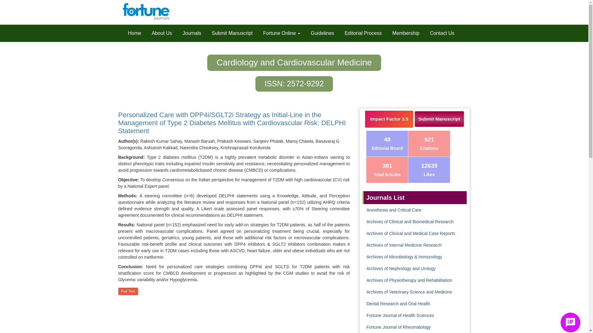 The image size is (593, 333). I want to click on About Us, so click(162, 33).